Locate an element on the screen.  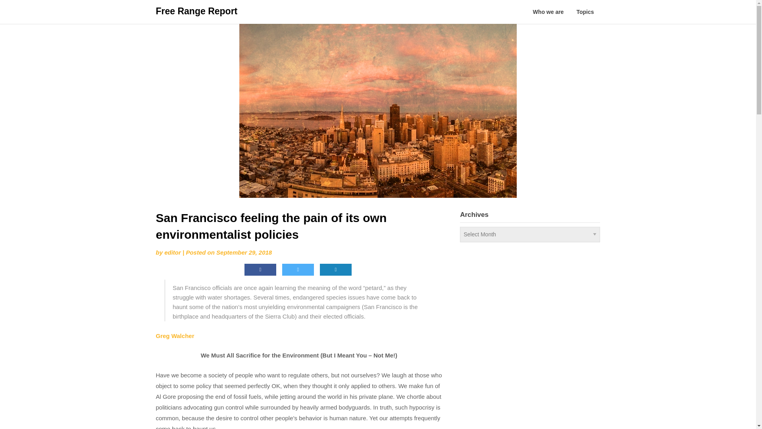
Free Range Report is located at coordinates (196, 11).